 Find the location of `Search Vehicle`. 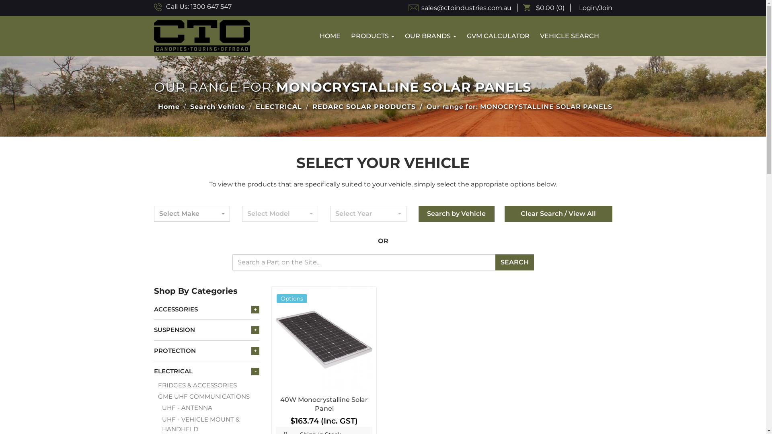

Search Vehicle is located at coordinates (217, 107).